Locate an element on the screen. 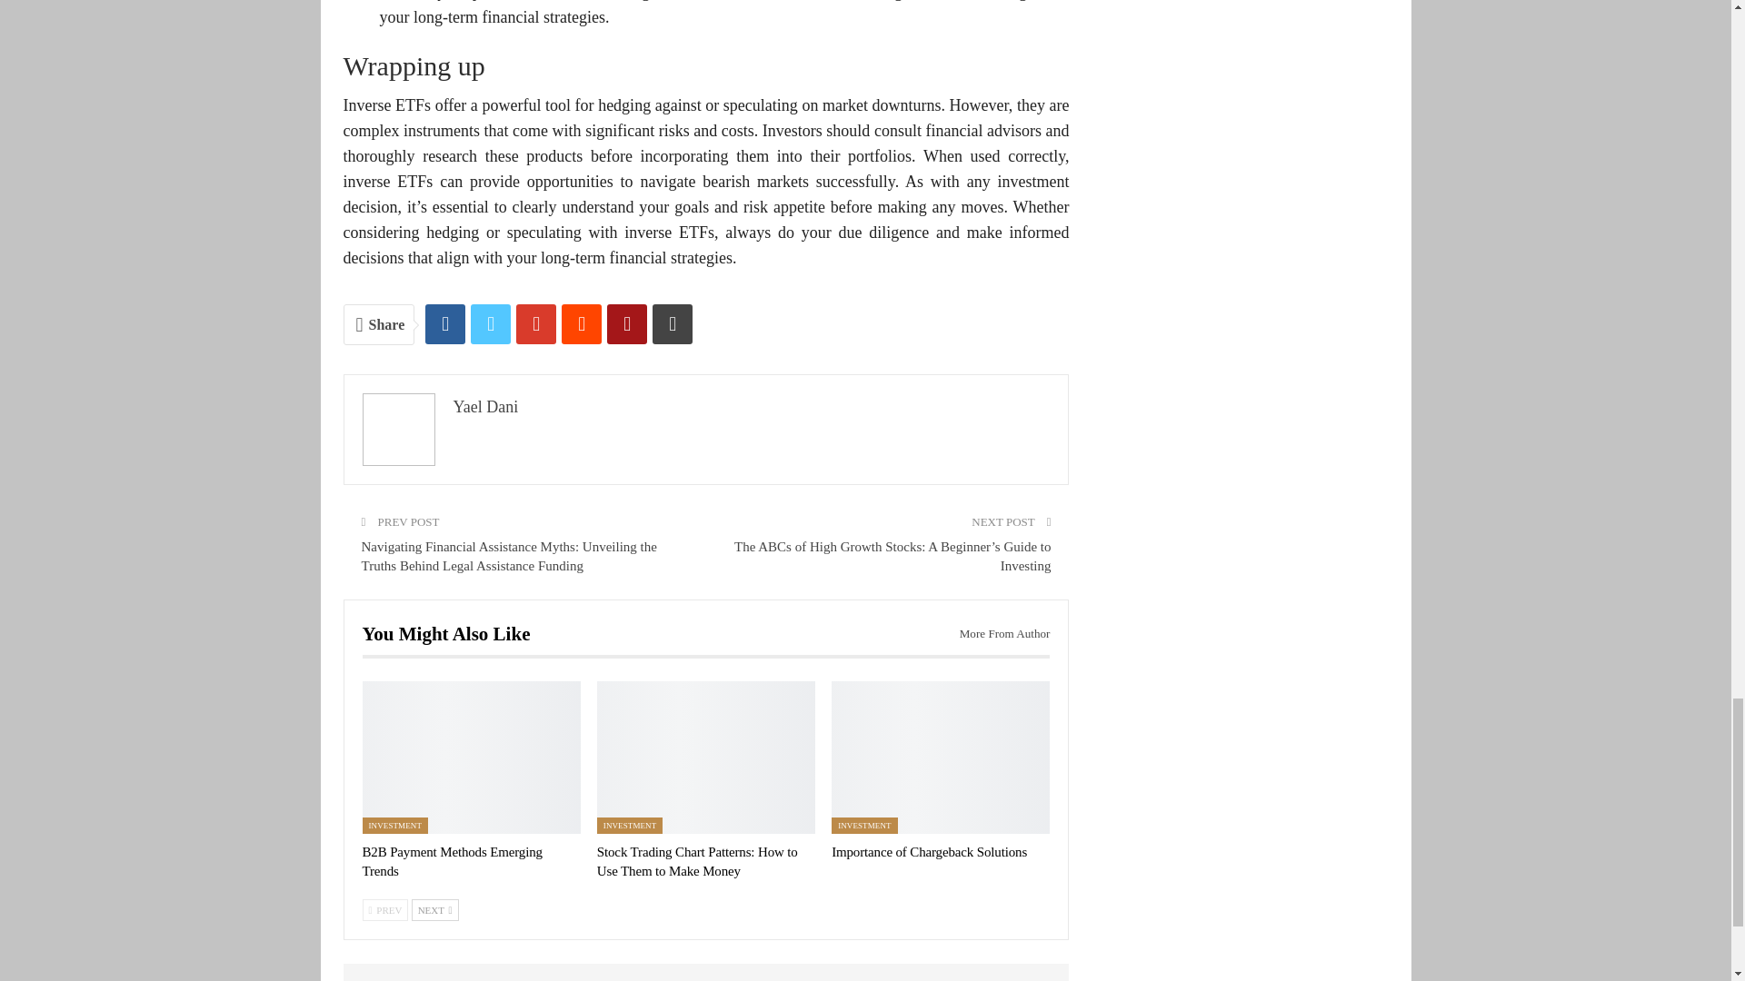 The width and height of the screenshot is (1745, 981). Importance of Chargeback Solutions is located at coordinates (929, 852).